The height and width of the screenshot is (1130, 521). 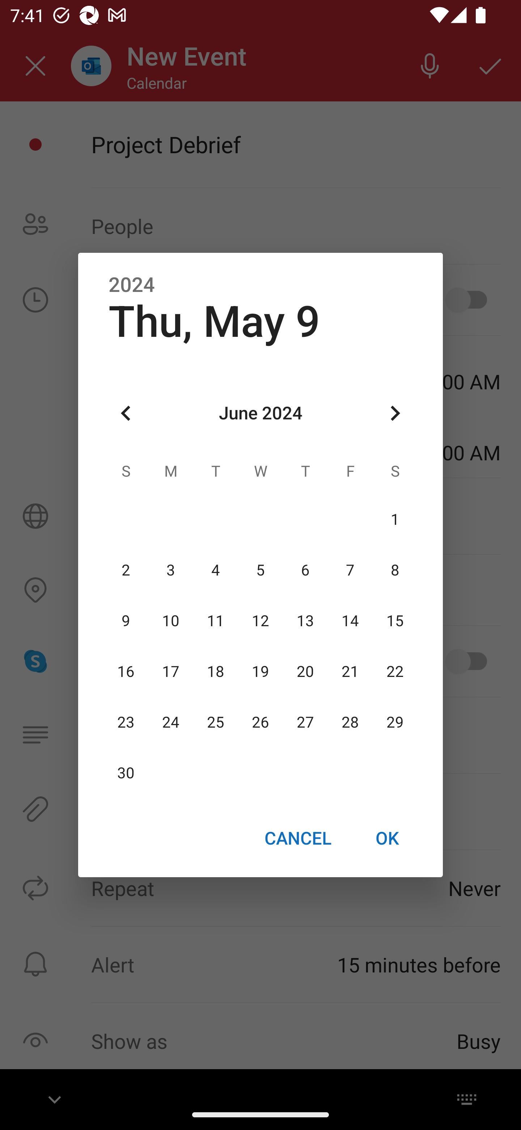 I want to click on 5 05 June 2024, so click(x=260, y=570).